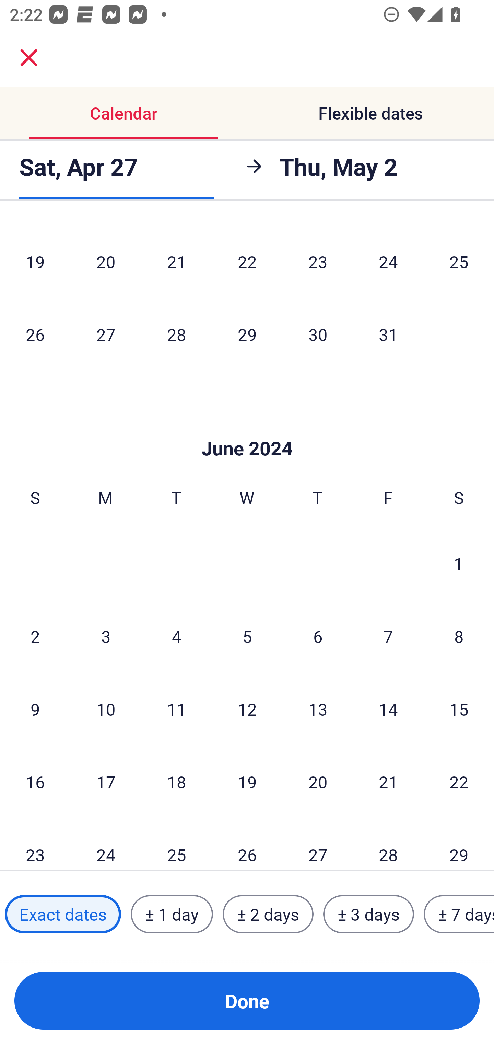  What do you see at coordinates (318, 782) in the screenshot?
I see `20 Thursday, June 20, 2024` at bounding box center [318, 782].